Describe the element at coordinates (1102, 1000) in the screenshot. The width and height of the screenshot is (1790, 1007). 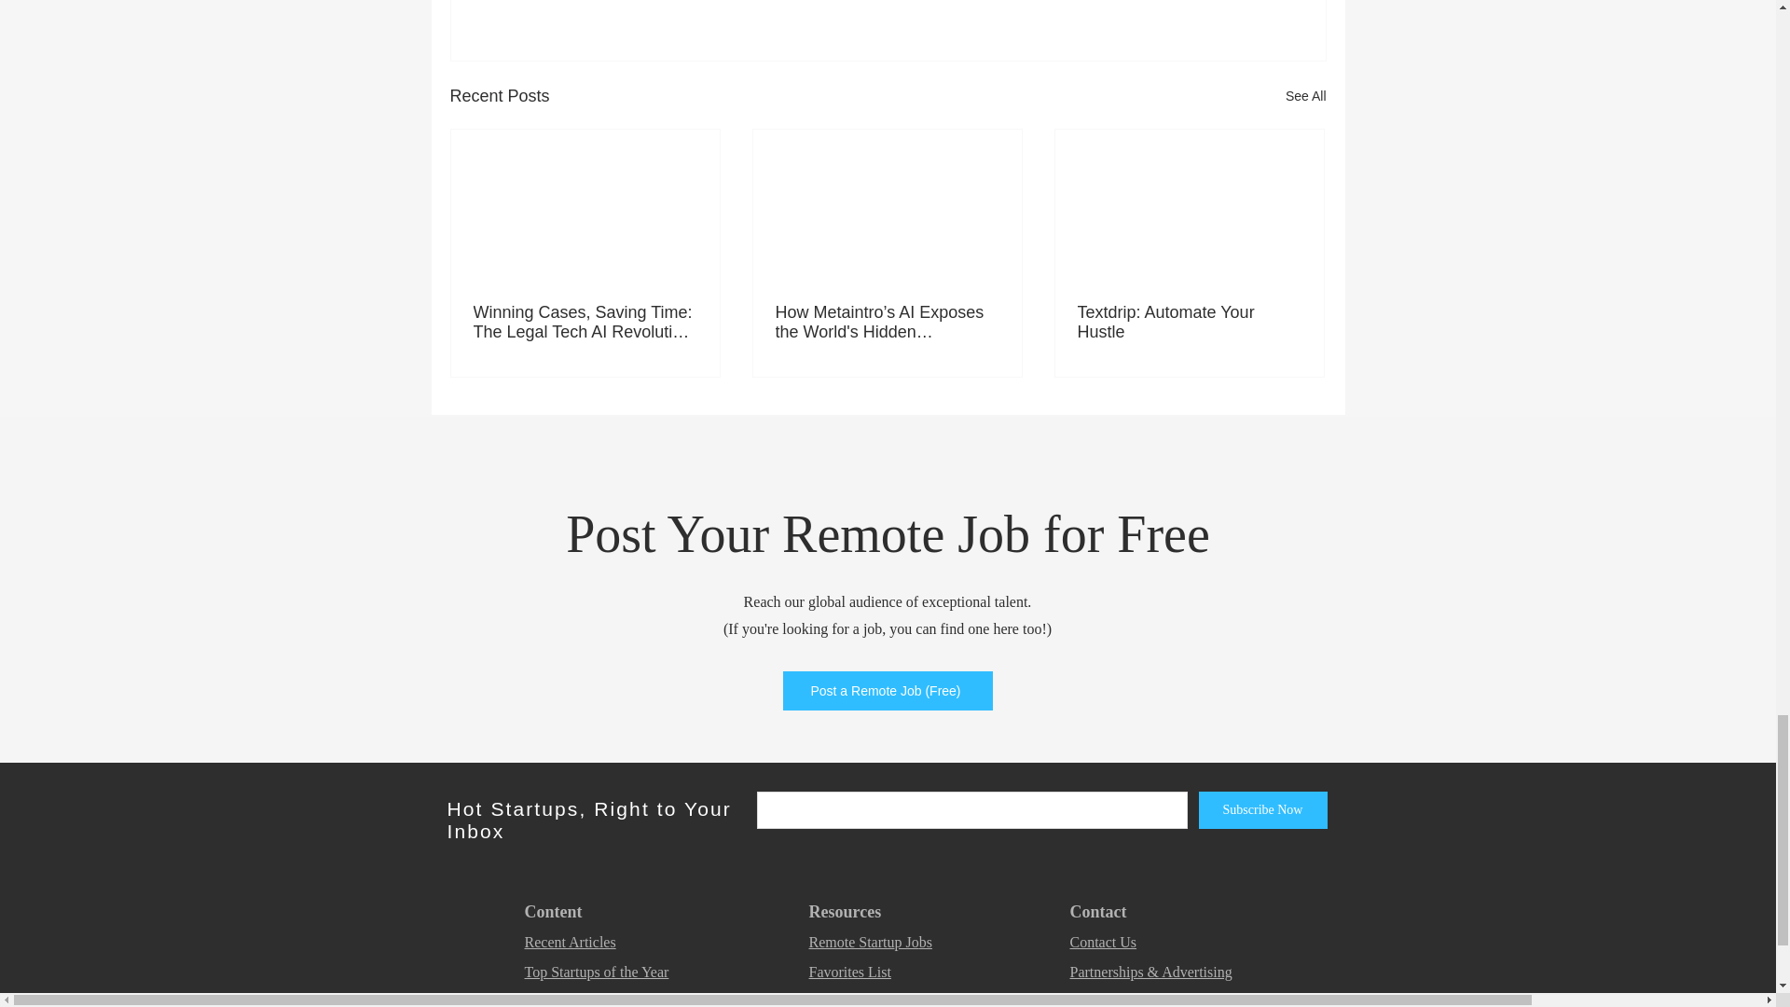
I see `Guest Post` at that location.